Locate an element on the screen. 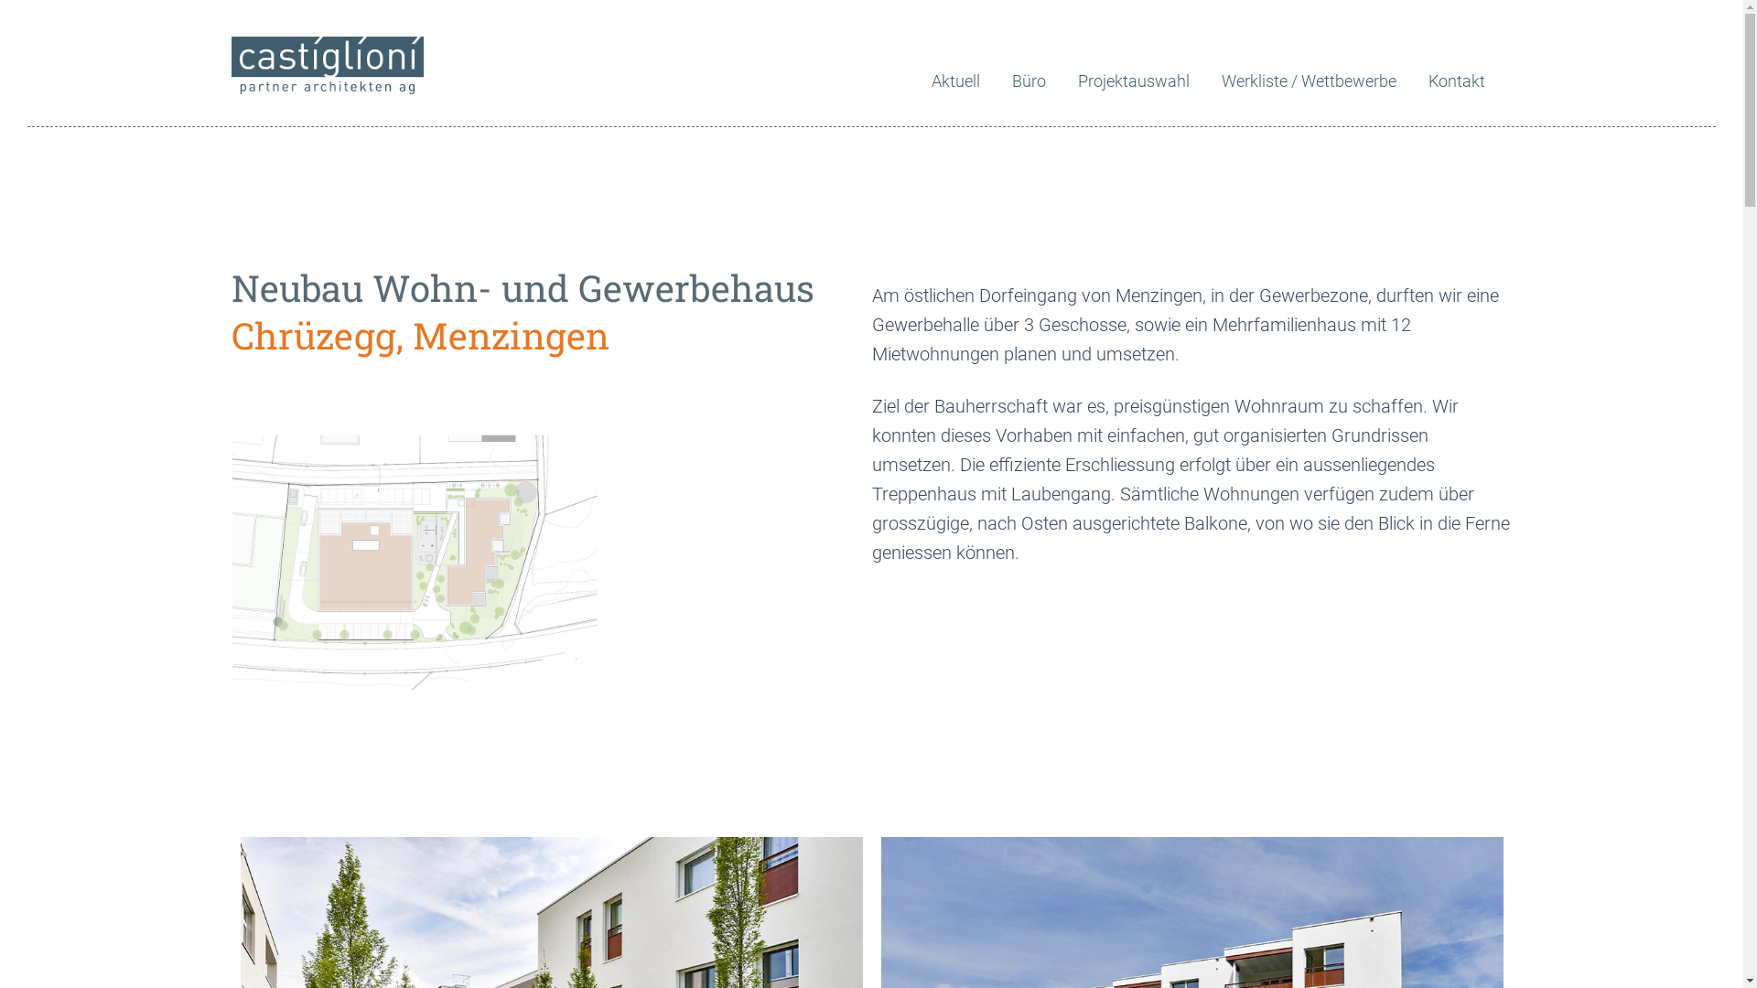  Werkliste / Wettbewerbe is located at coordinates (1320, 81).